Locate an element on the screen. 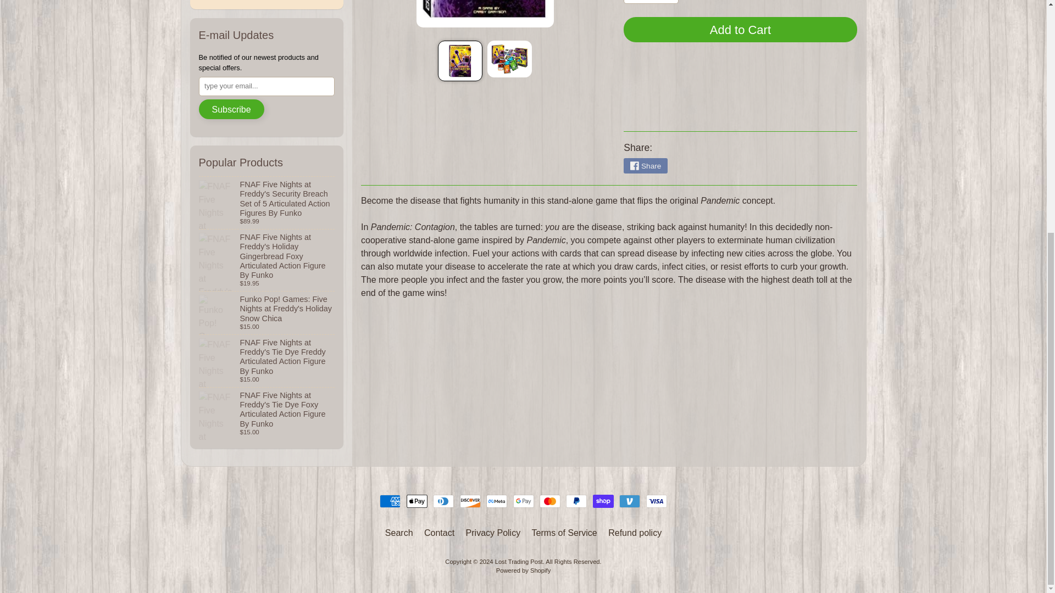 This screenshot has width=1055, height=593. Meta Pay is located at coordinates (497, 501).